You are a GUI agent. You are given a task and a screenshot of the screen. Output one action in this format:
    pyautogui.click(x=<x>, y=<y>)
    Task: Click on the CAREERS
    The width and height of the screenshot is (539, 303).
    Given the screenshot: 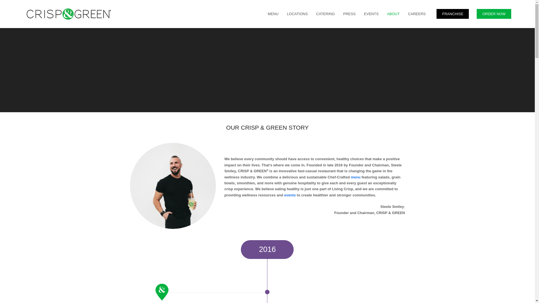 What is the action you would take?
    pyautogui.click(x=417, y=14)
    